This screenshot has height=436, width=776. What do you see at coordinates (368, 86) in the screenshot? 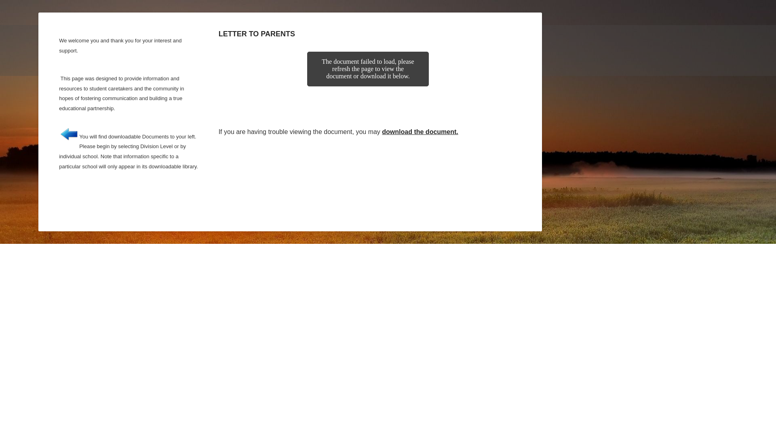
I see `Letter to Parents - Document Viewer` at bounding box center [368, 86].